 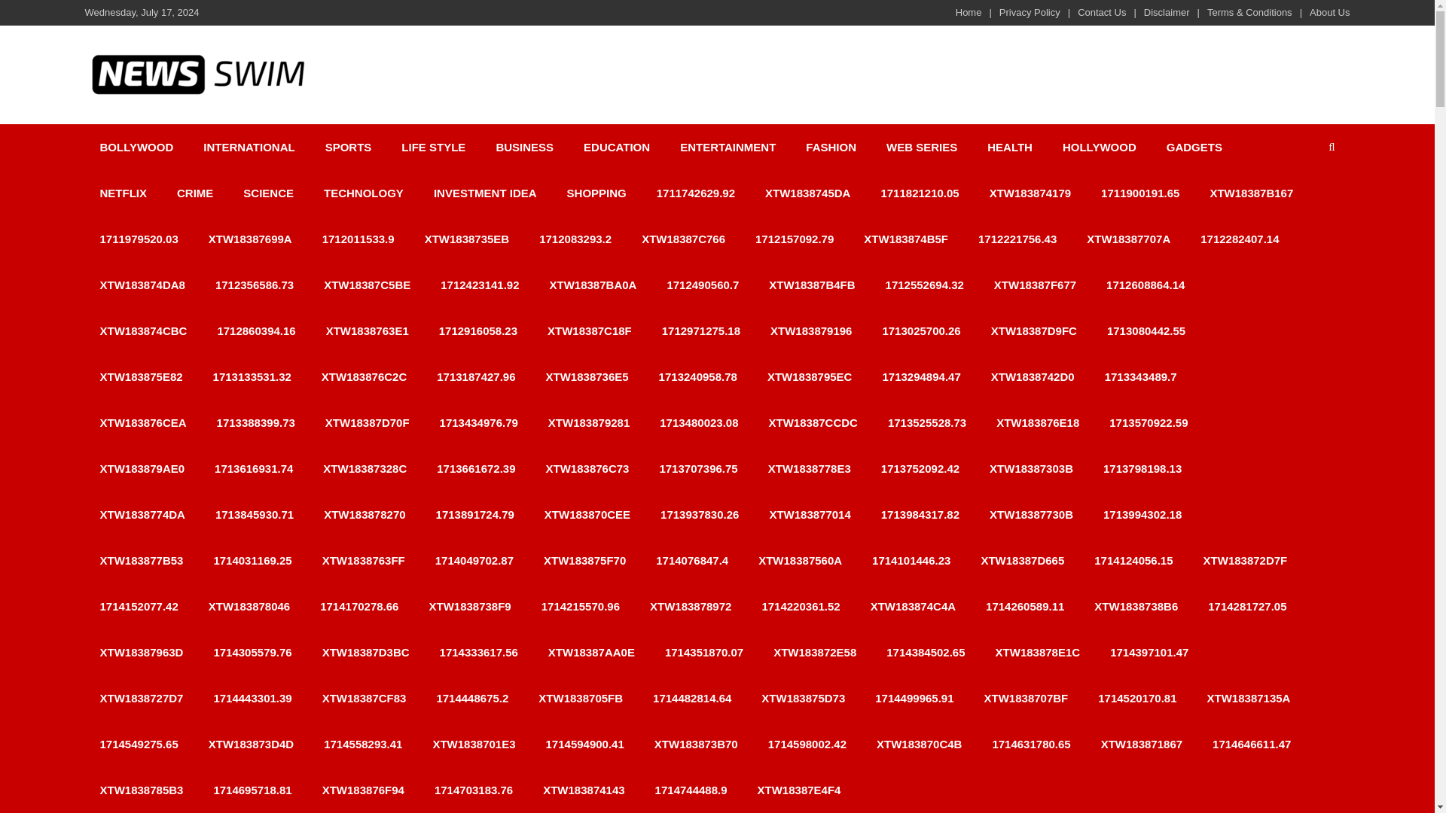 What do you see at coordinates (136, 147) in the screenshot?
I see `BOLLYWOOD` at bounding box center [136, 147].